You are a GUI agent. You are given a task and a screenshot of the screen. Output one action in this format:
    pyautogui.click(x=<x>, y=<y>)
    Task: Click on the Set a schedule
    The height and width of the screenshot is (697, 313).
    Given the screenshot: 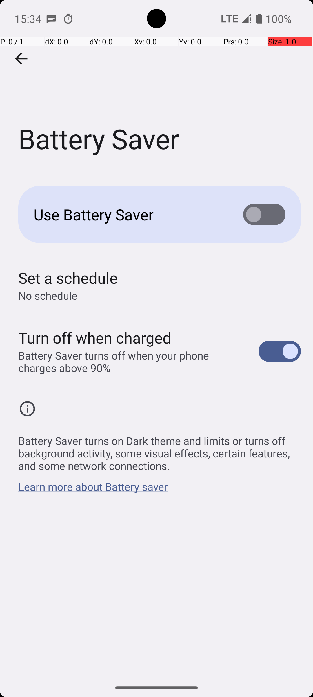 What is the action you would take?
    pyautogui.click(x=68, y=278)
    